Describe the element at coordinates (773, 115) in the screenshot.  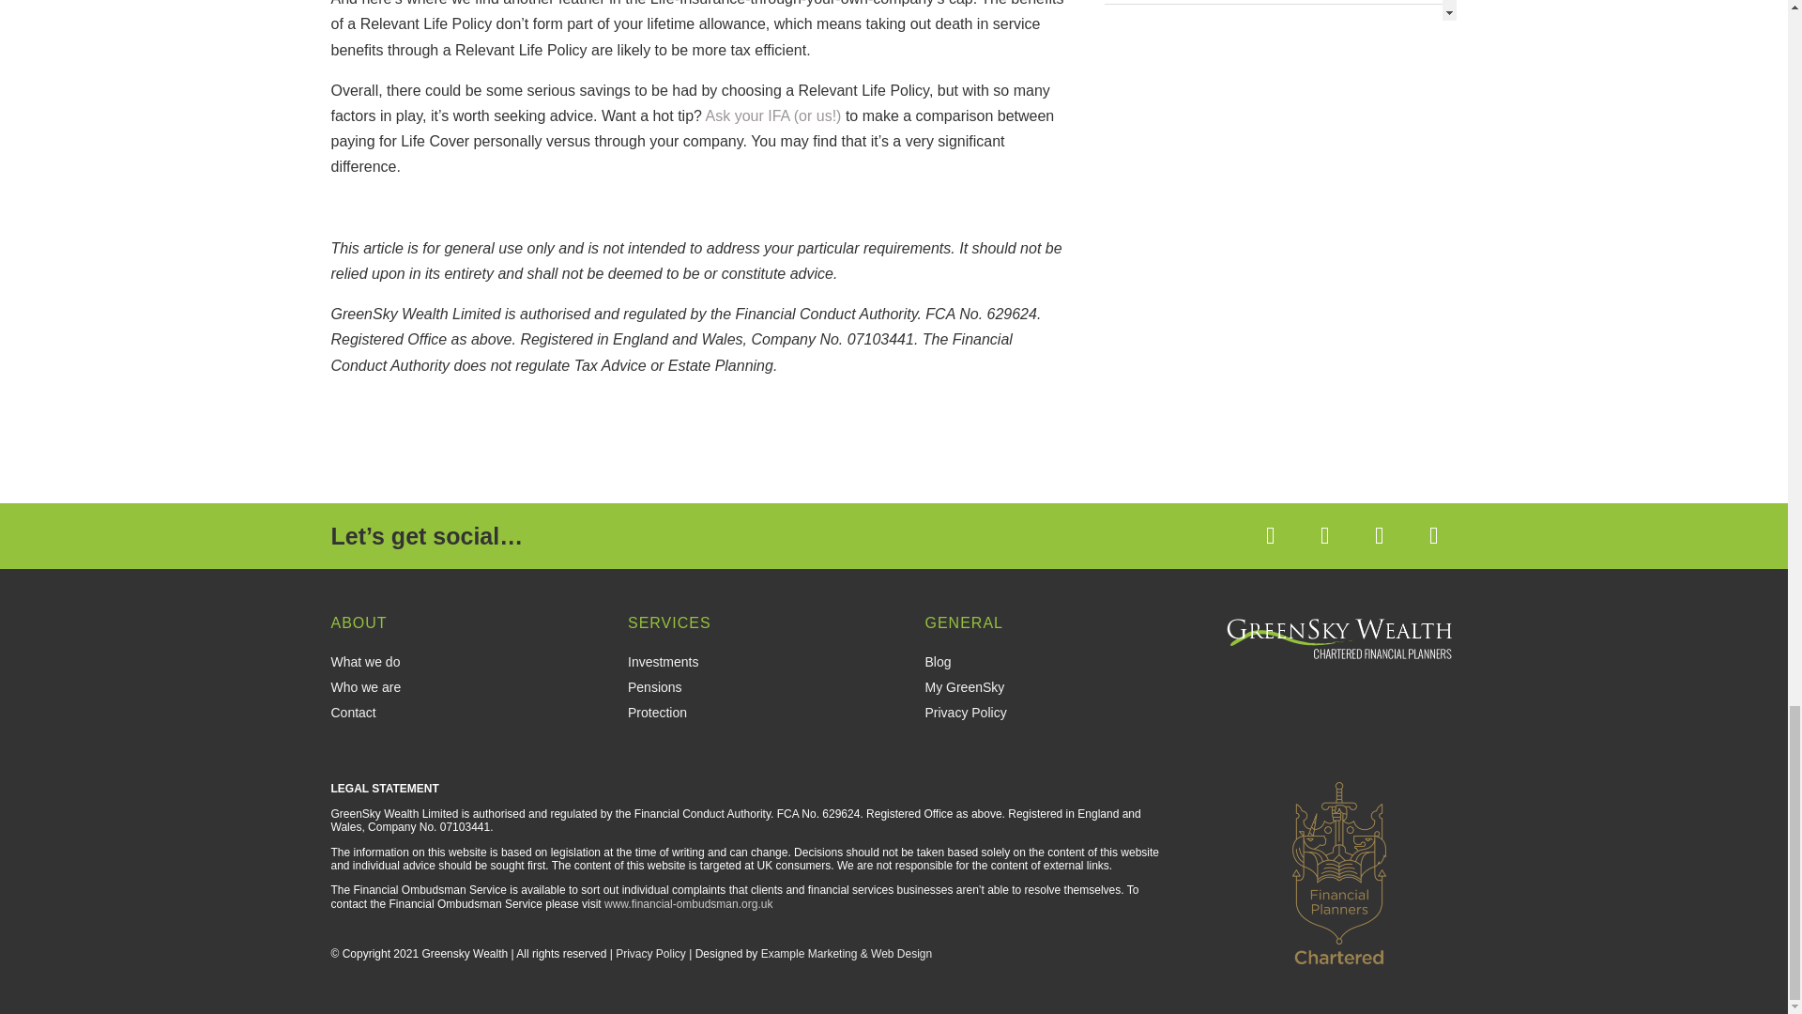
I see `Contact us` at that location.